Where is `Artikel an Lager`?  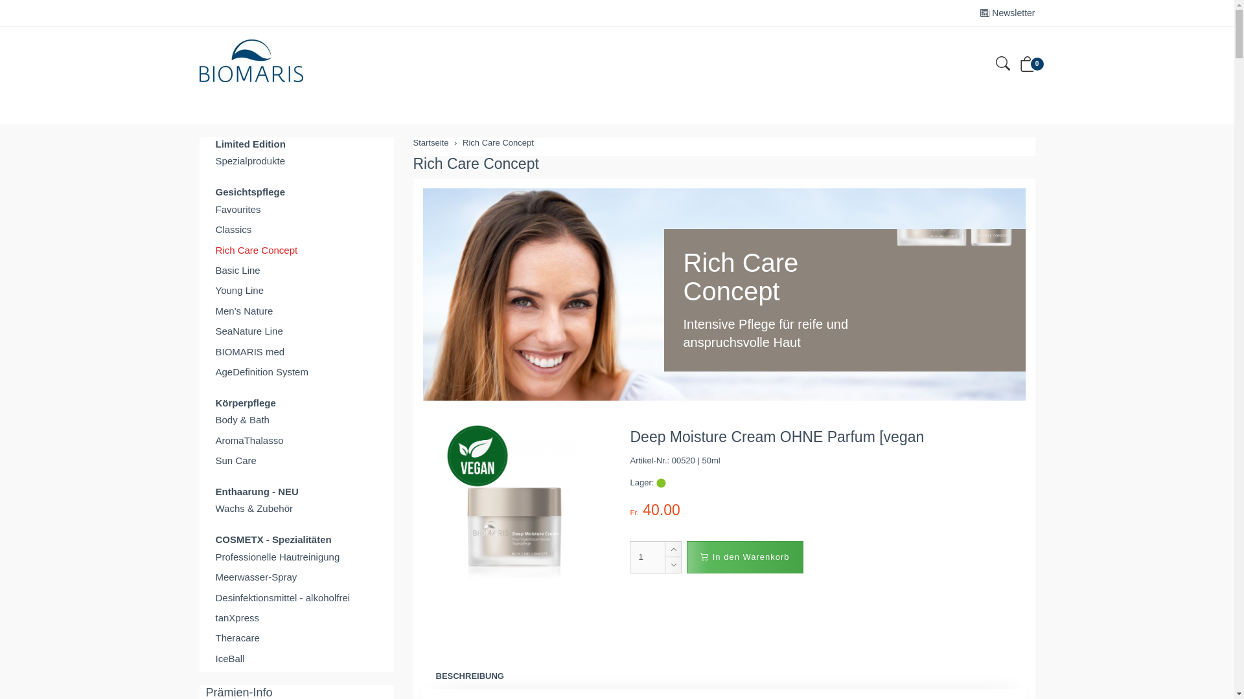 Artikel an Lager is located at coordinates (661, 483).